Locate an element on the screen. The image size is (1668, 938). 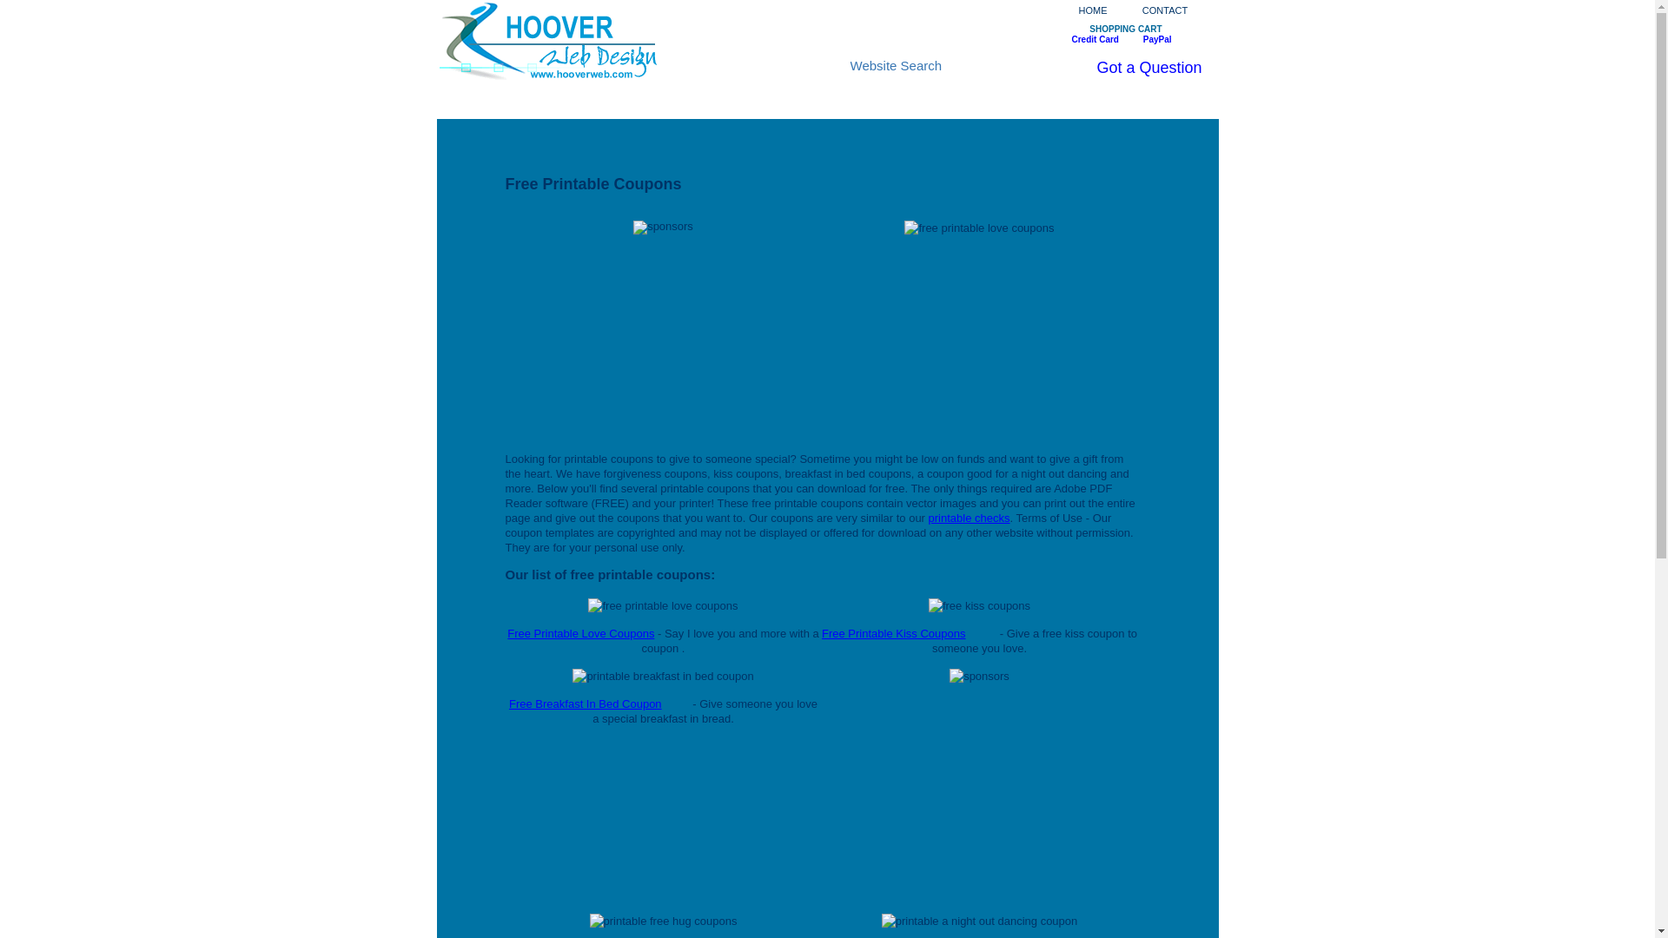
Free Printable Kiss Coupons is located at coordinates (893, 633).